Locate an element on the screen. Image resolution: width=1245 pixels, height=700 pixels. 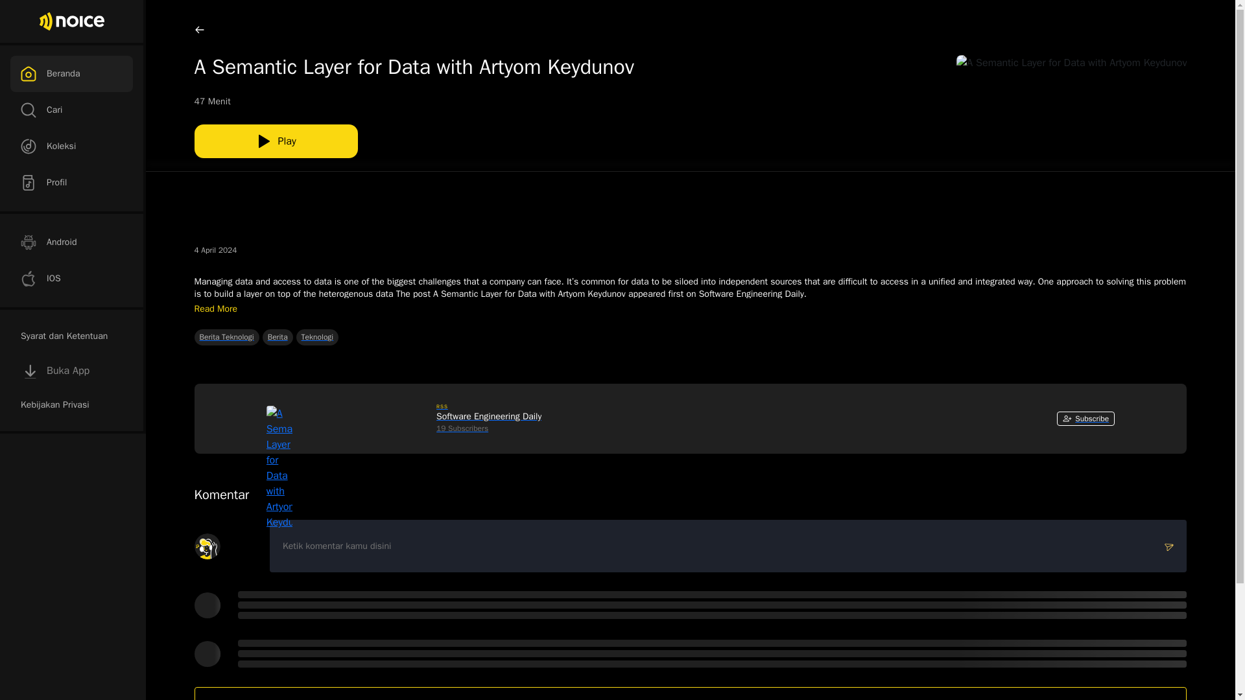
Kebijakan Privasi is located at coordinates (71, 405).